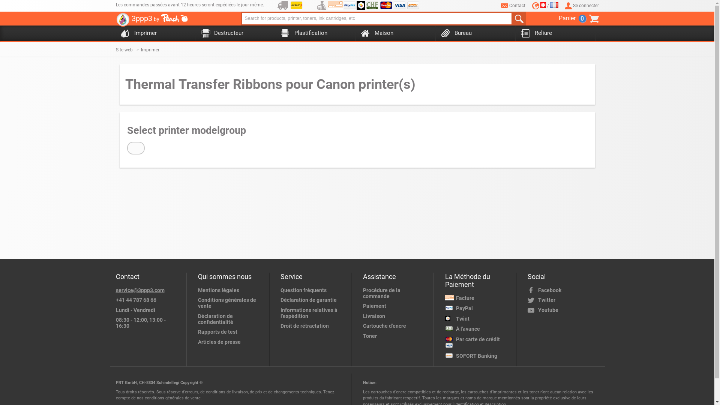 The height and width of the screenshot is (405, 720). I want to click on Maison, so click(394, 34).